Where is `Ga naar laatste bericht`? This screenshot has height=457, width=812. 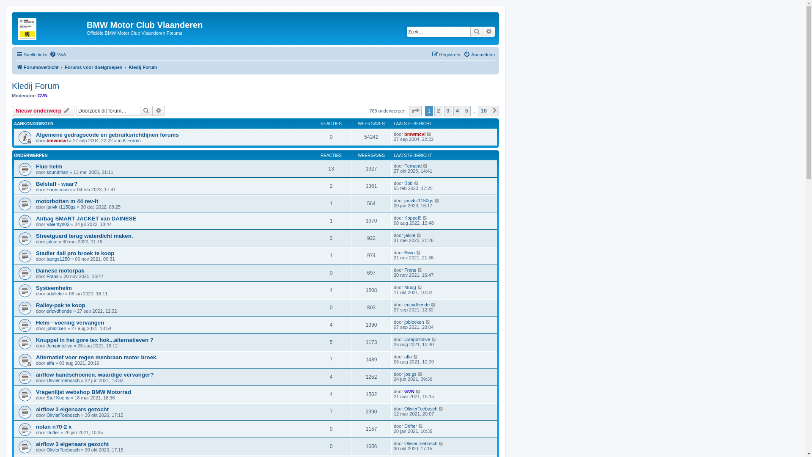
Ga naar laatste bericht is located at coordinates (419, 253).